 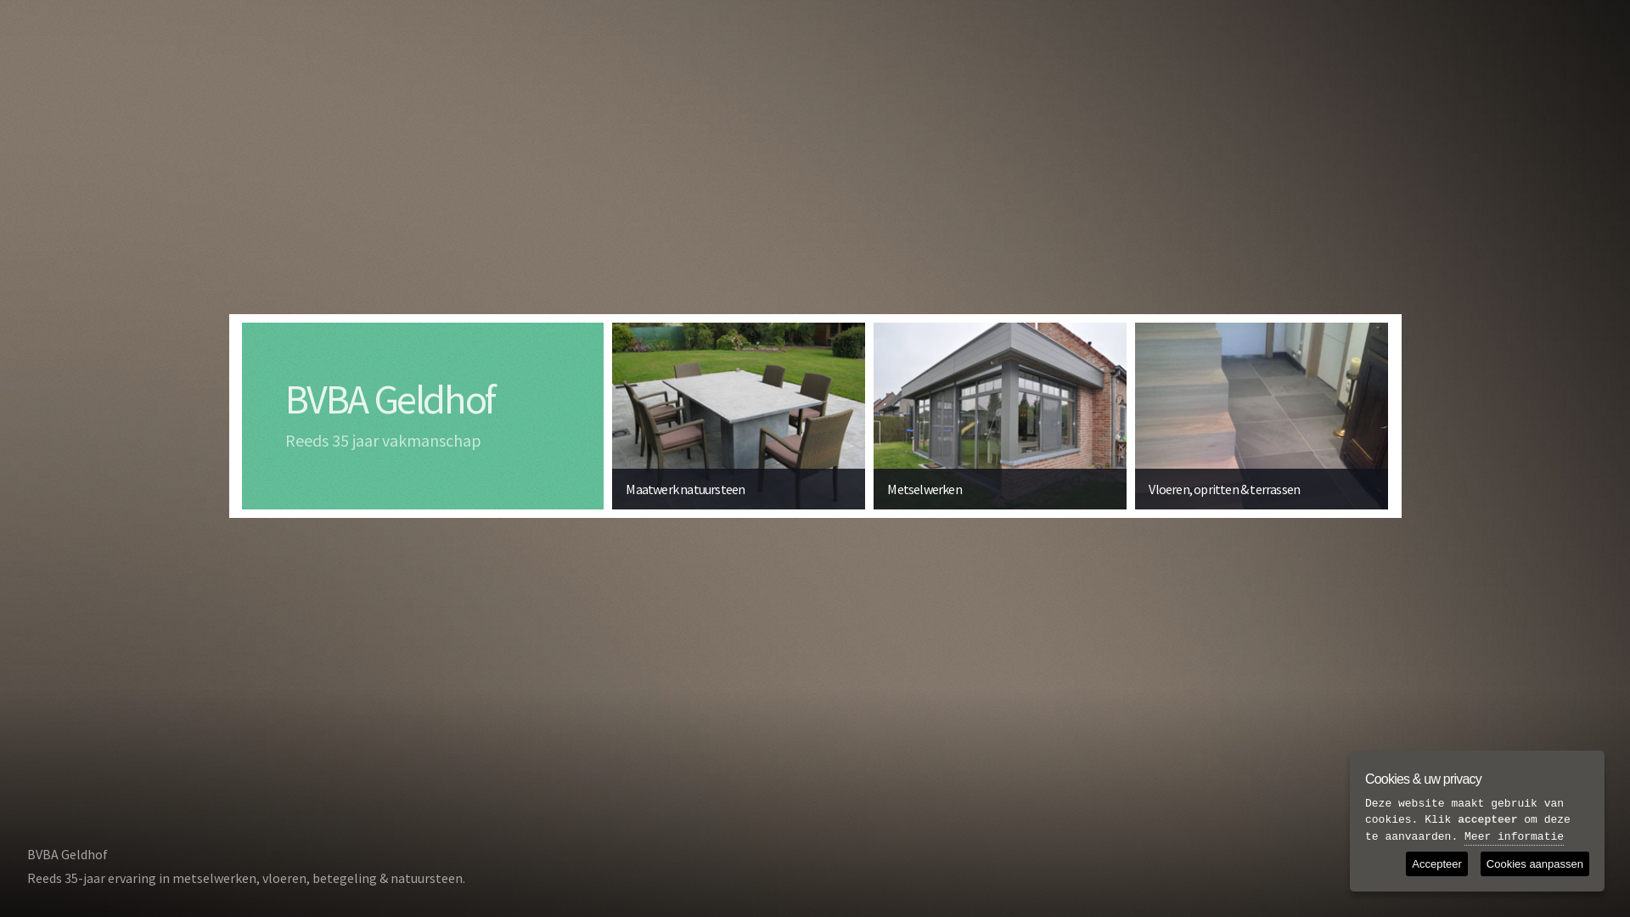 I want to click on Accepteer, so click(x=1436, y=864).